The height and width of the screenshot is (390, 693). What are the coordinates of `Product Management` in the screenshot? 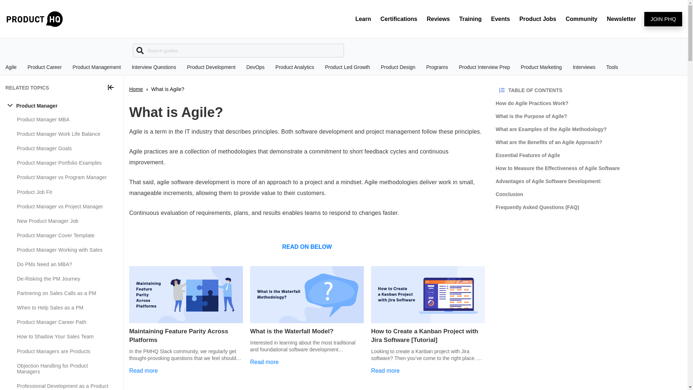 It's located at (97, 67).